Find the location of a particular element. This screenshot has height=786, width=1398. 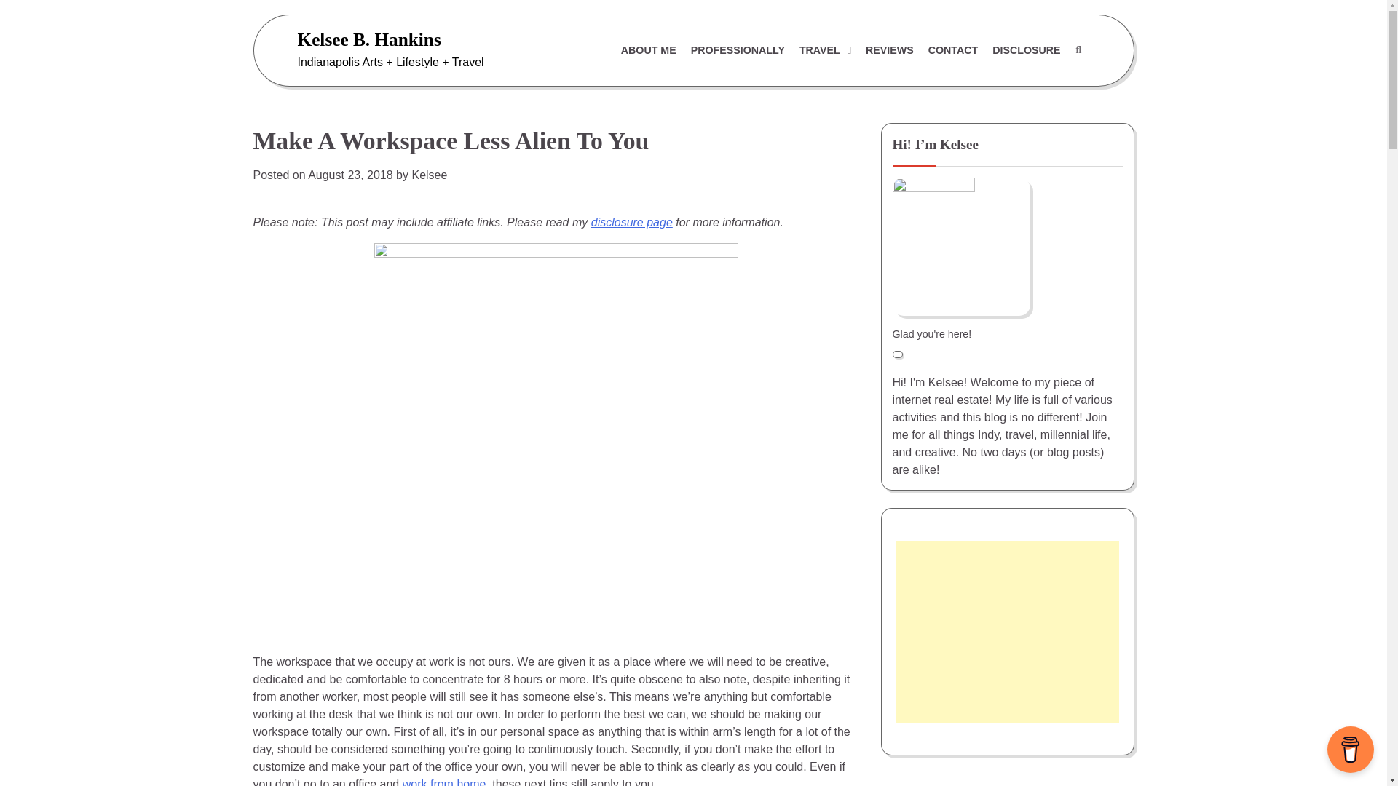

Advertisement is located at coordinates (1007, 632).